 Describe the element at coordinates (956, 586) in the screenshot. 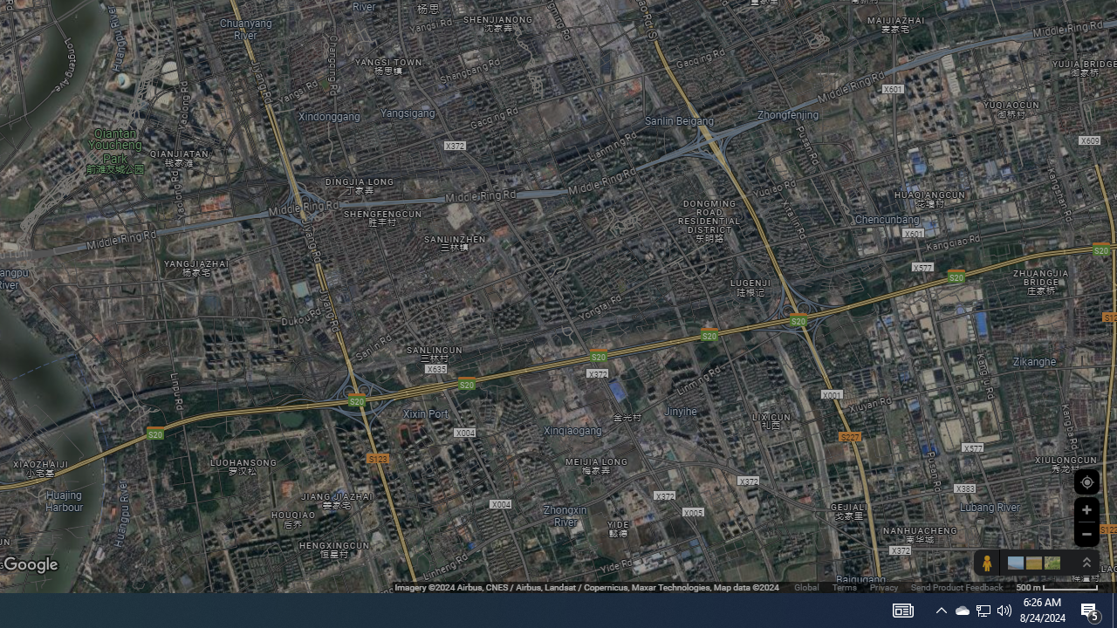

I see `Send Product Feedback` at that location.